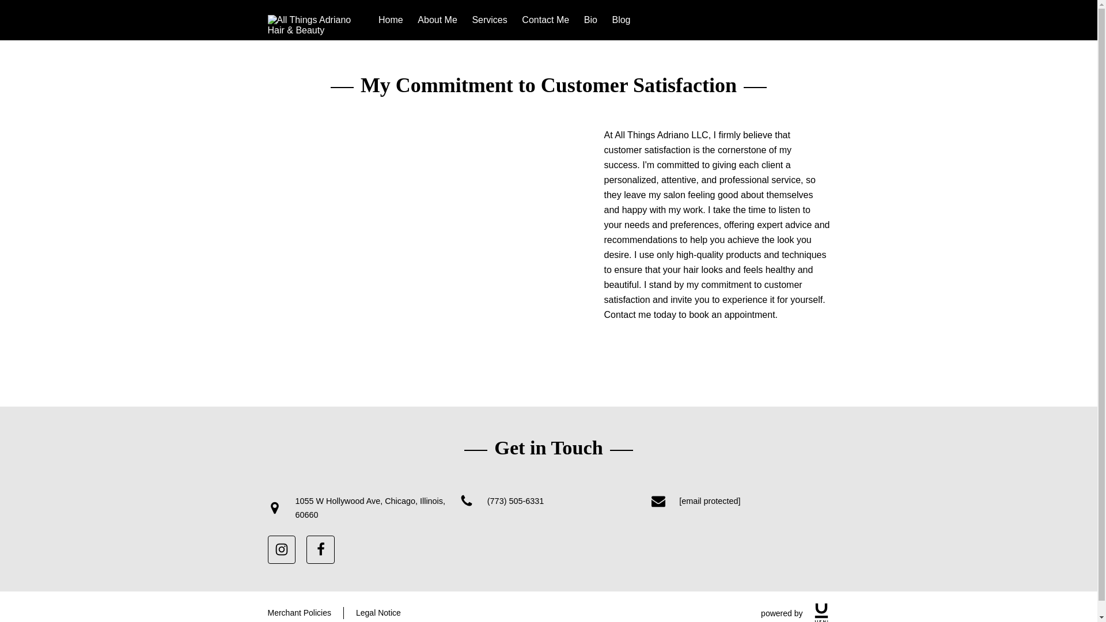  What do you see at coordinates (437, 20) in the screenshot?
I see `About Me` at bounding box center [437, 20].